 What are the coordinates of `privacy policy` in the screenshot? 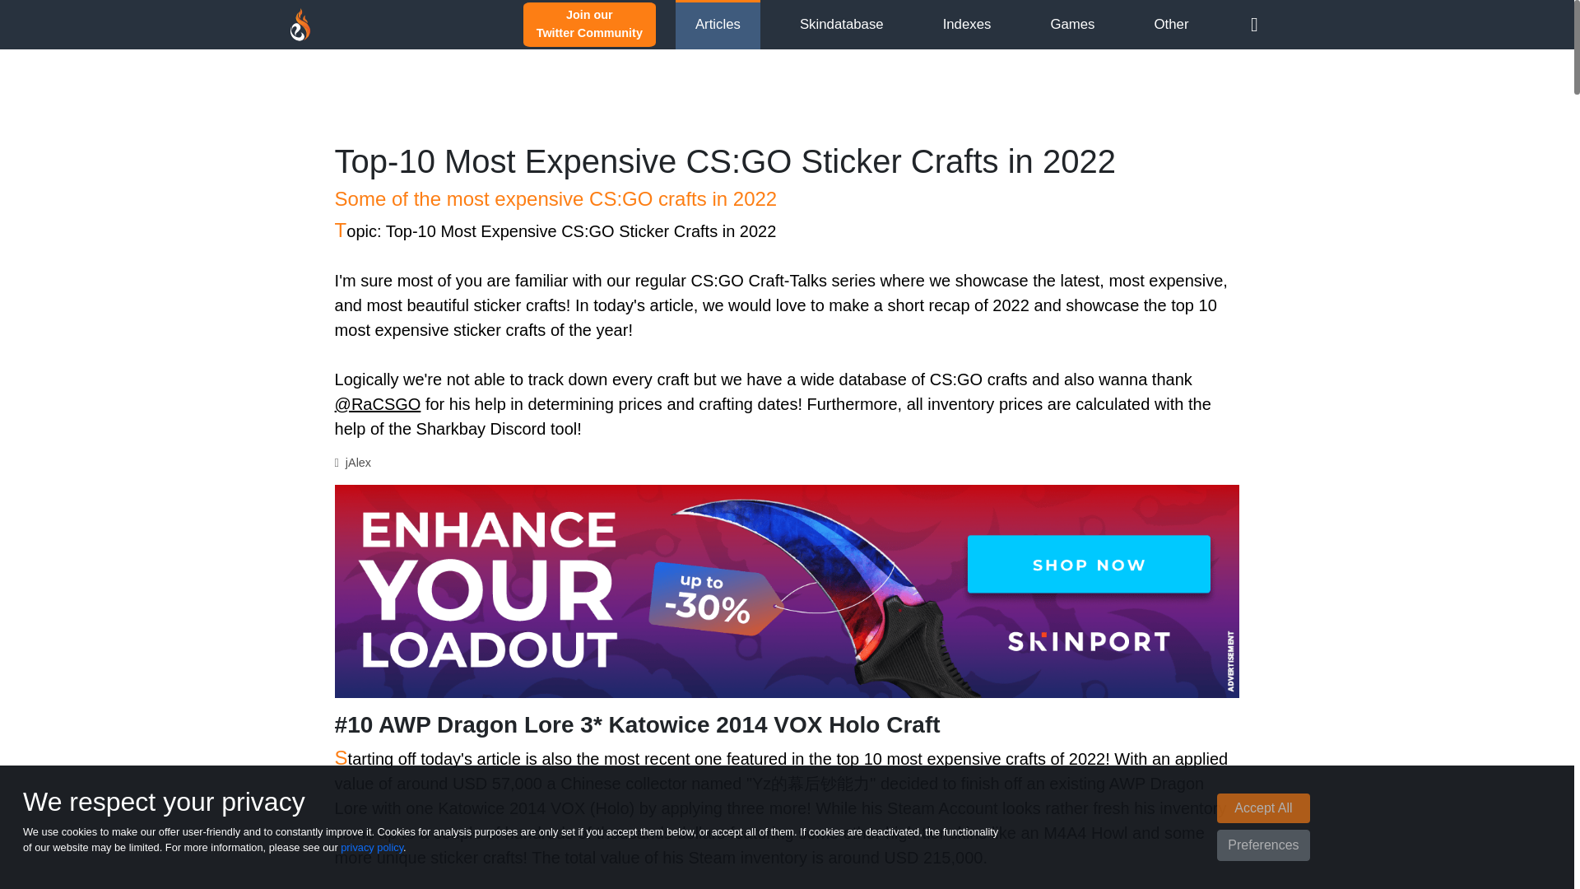 It's located at (1072, 24).